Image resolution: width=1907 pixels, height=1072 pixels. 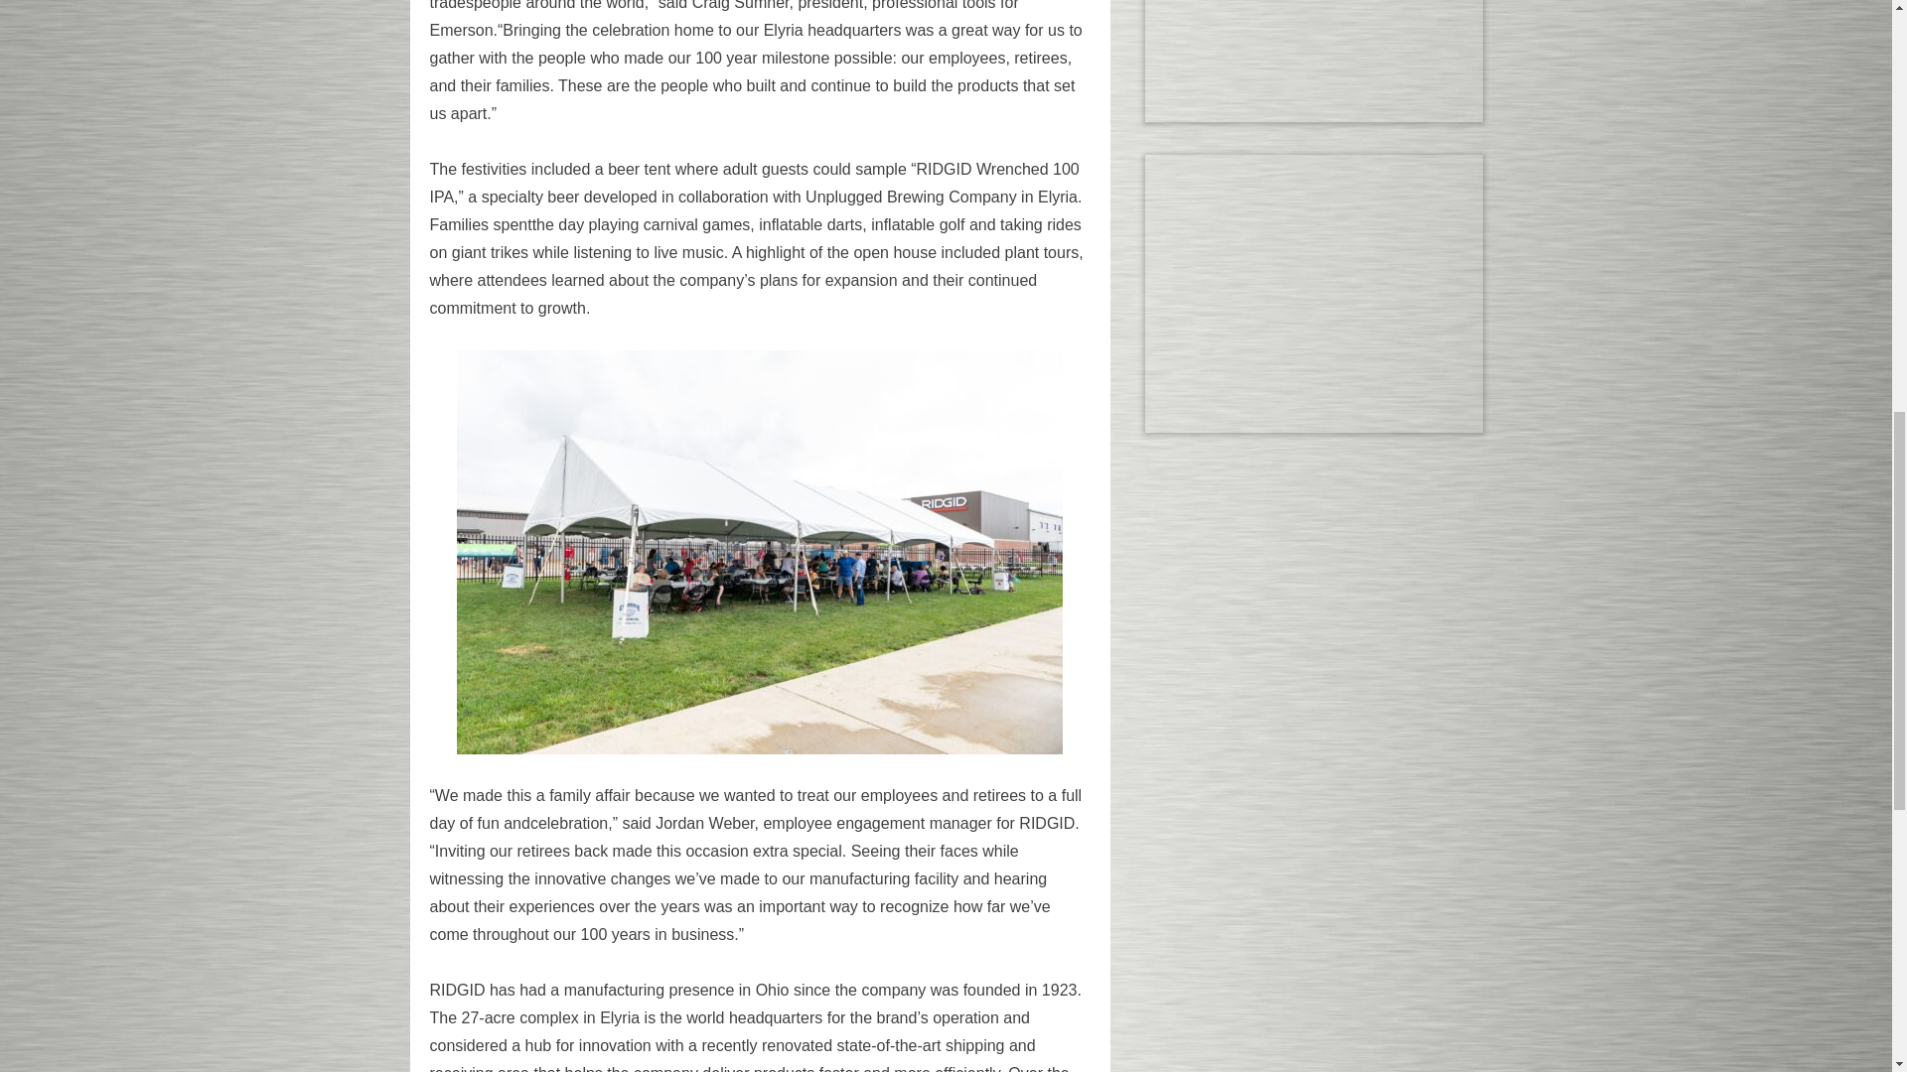 I want to click on 3rd party ad content, so click(x=1312, y=294).